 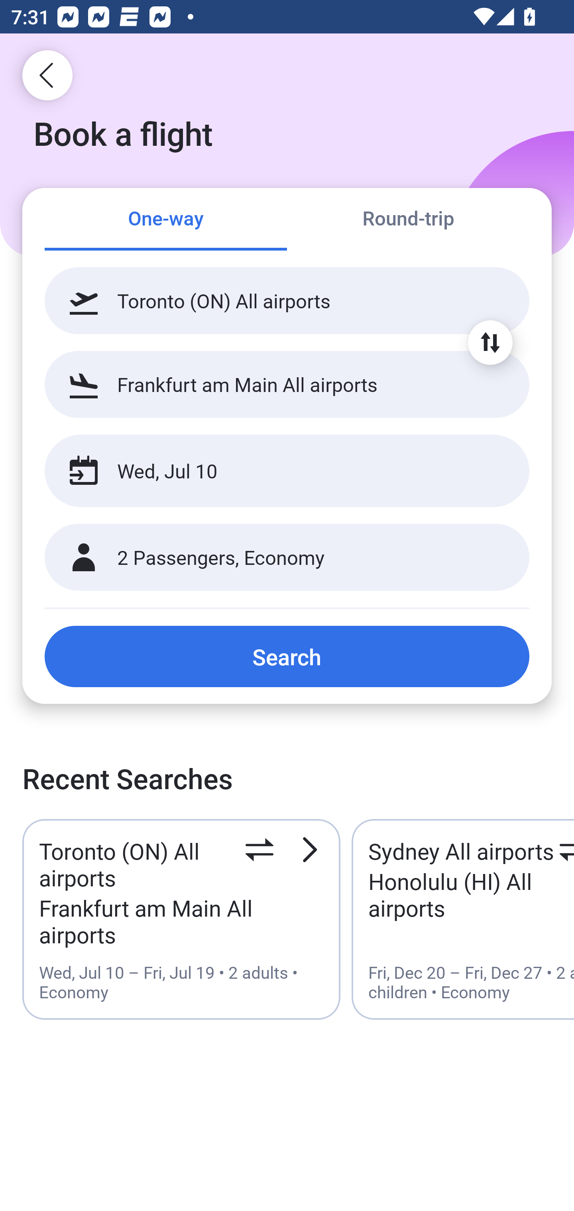 What do you see at coordinates (270, 471) in the screenshot?
I see `Wed, Jul 10` at bounding box center [270, 471].